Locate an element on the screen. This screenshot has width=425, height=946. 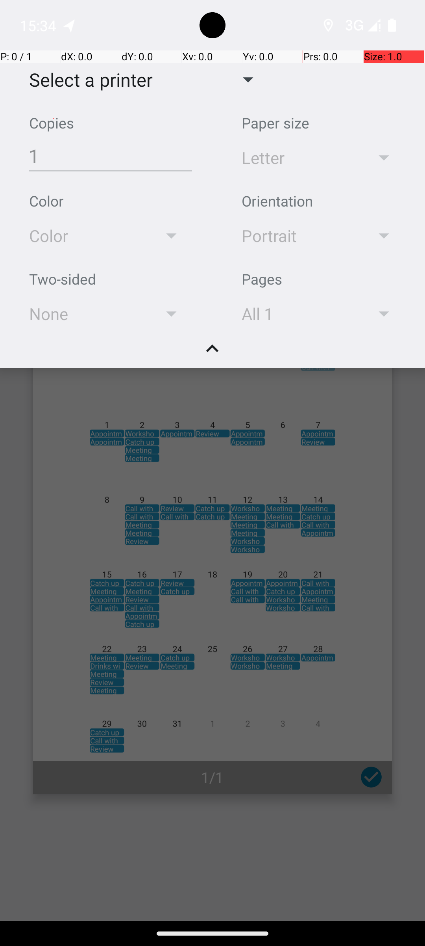
Collapse handle is located at coordinates (213, 353).